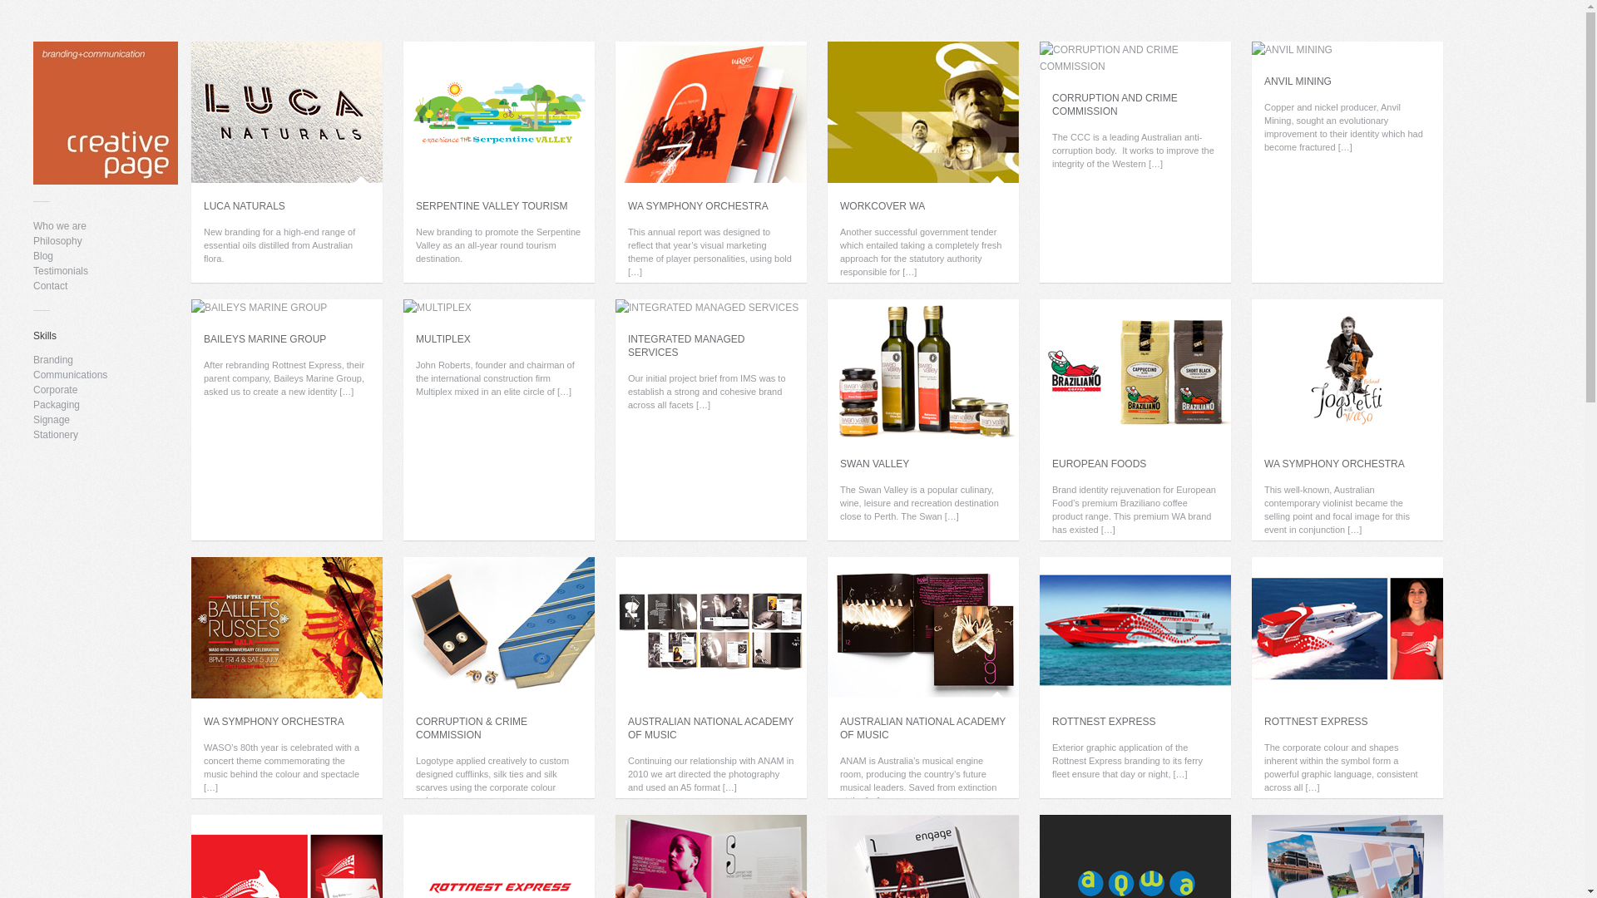 The image size is (1597, 898). What do you see at coordinates (1298, 81) in the screenshot?
I see `ANVIL MINING` at bounding box center [1298, 81].